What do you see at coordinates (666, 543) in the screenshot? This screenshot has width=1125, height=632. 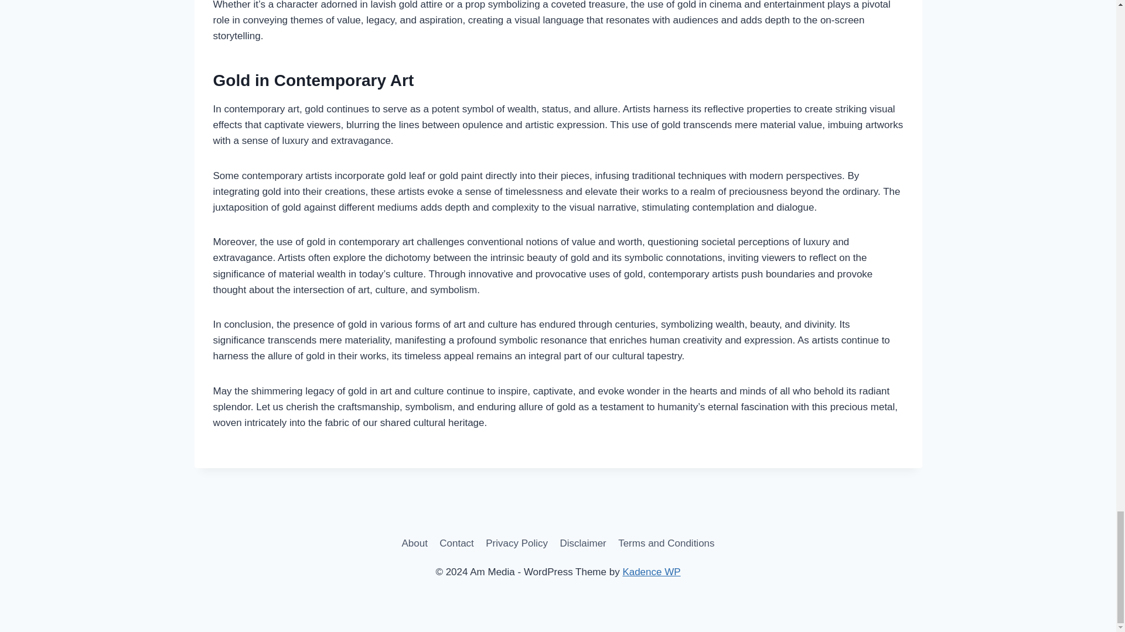 I see `Terms and Conditions` at bounding box center [666, 543].